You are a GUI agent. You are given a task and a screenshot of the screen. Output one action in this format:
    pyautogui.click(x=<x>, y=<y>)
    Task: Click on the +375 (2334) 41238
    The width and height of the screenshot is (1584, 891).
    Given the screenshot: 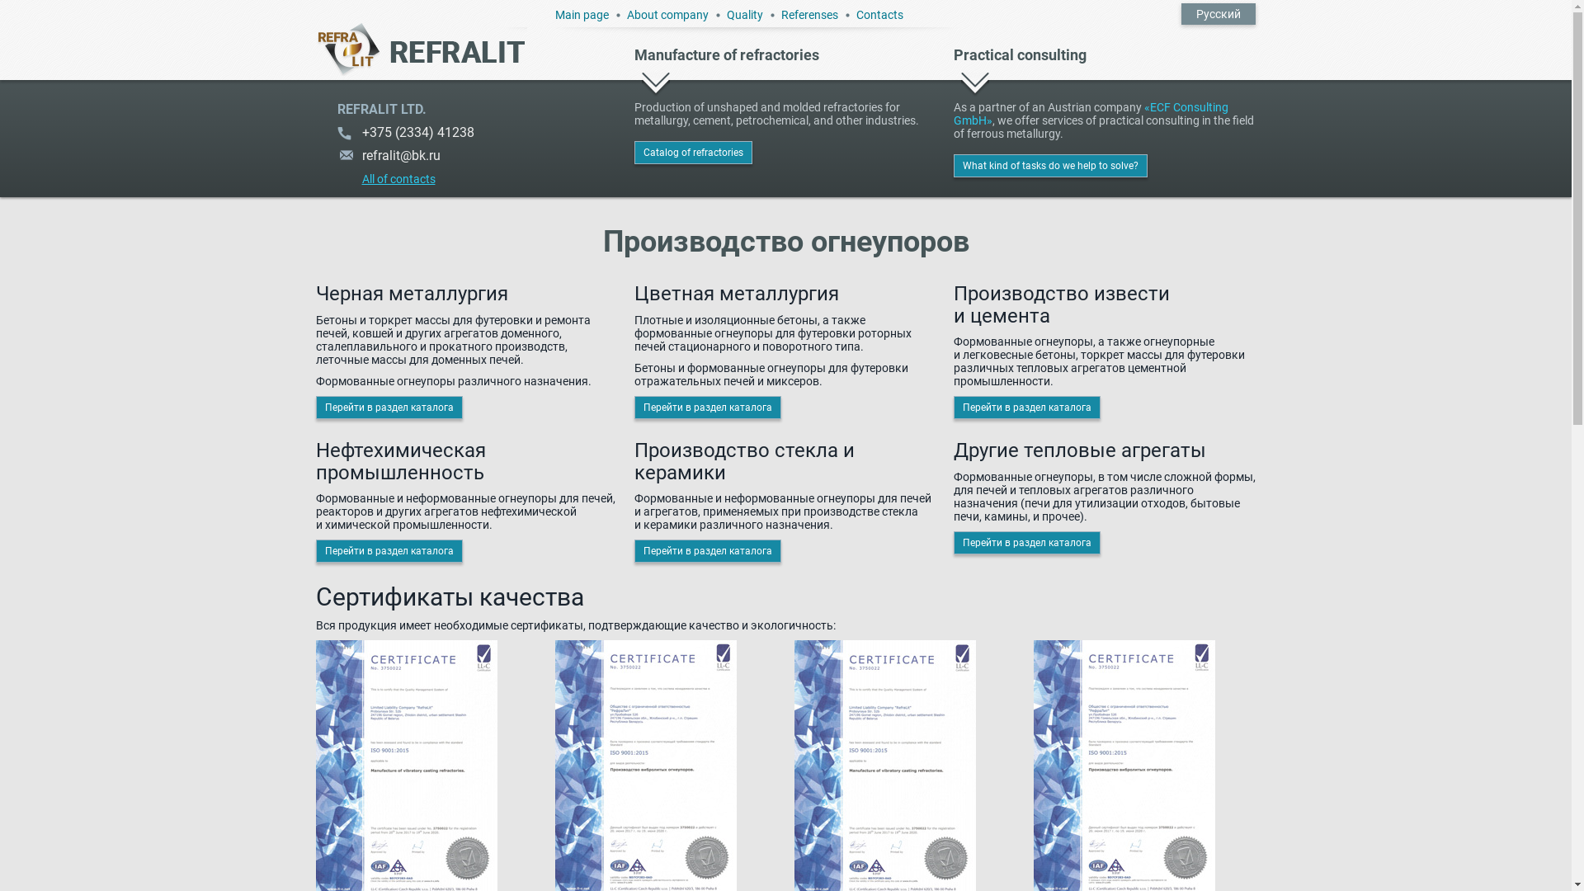 What is the action you would take?
    pyautogui.click(x=477, y=138)
    